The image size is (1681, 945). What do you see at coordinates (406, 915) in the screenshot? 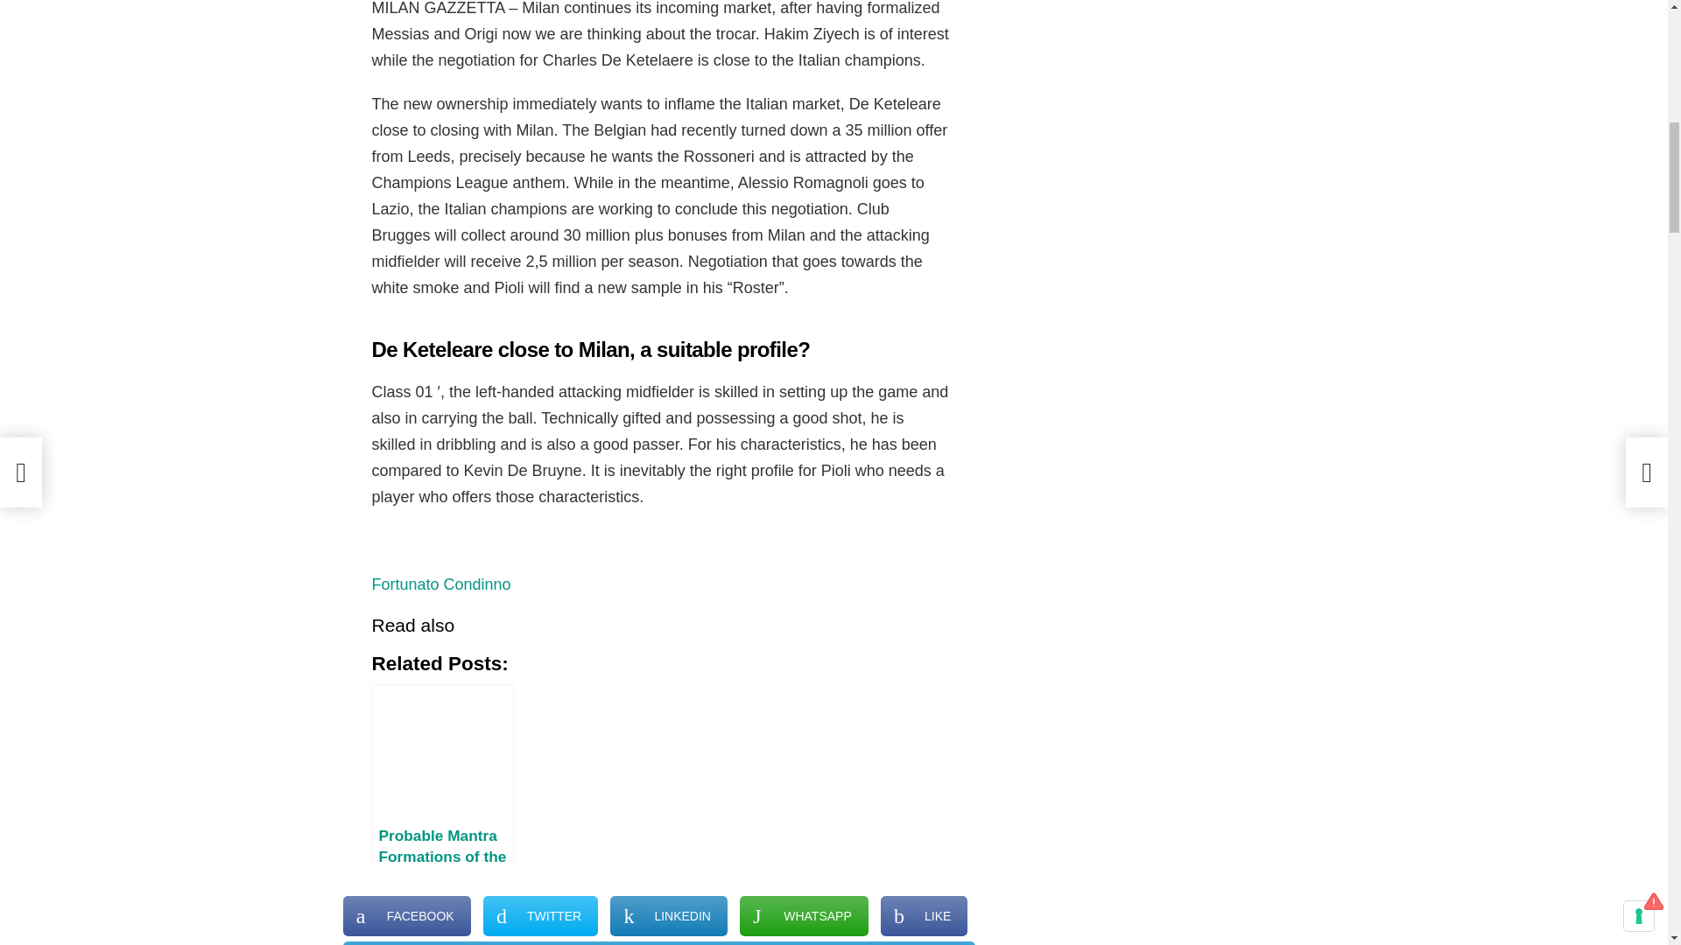
I see `Share on Facebook` at bounding box center [406, 915].